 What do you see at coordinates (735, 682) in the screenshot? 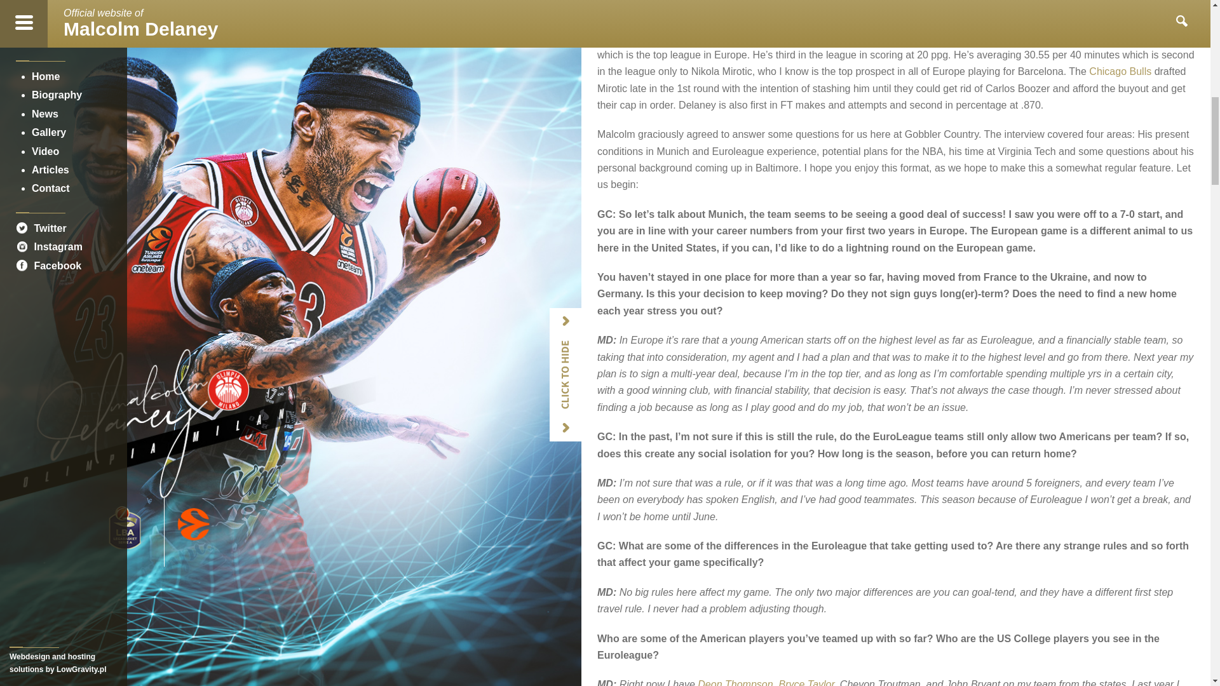
I see `Deon Thompson` at bounding box center [735, 682].